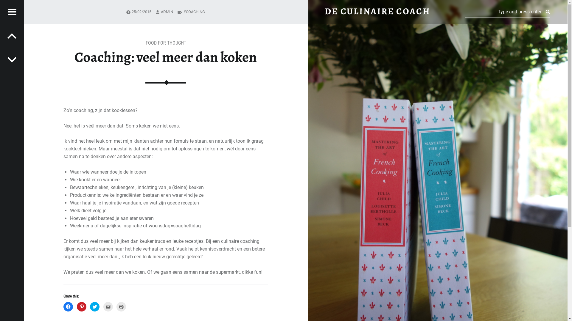 This screenshot has height=321, width=572. Describe the element at coordinates (121, 307) in the screenshot. I see `Click to print (Opens in new window)` at that location.